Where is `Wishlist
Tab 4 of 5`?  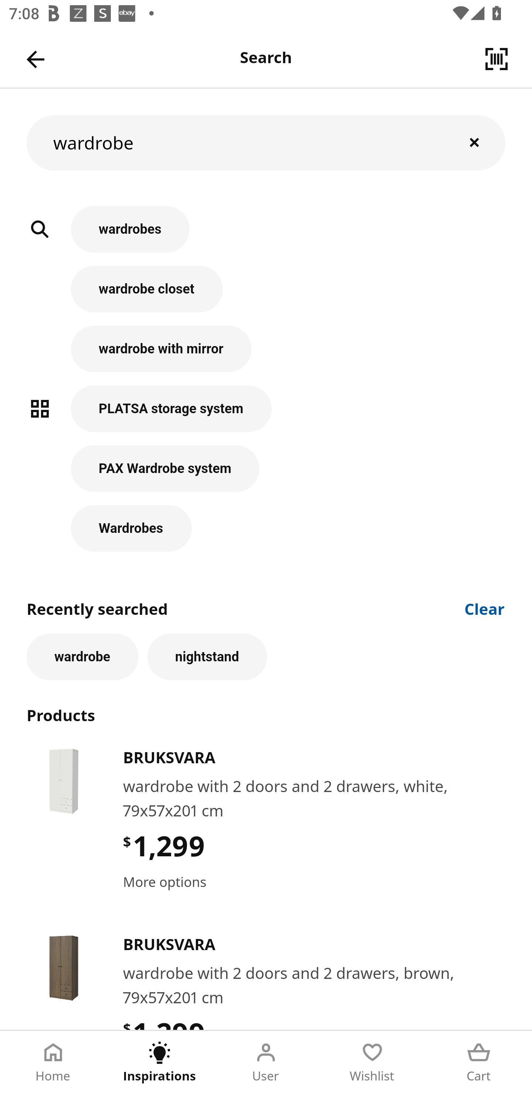 Wishlist
Tab 4 of 5 is located at coordinates (372, 1062).